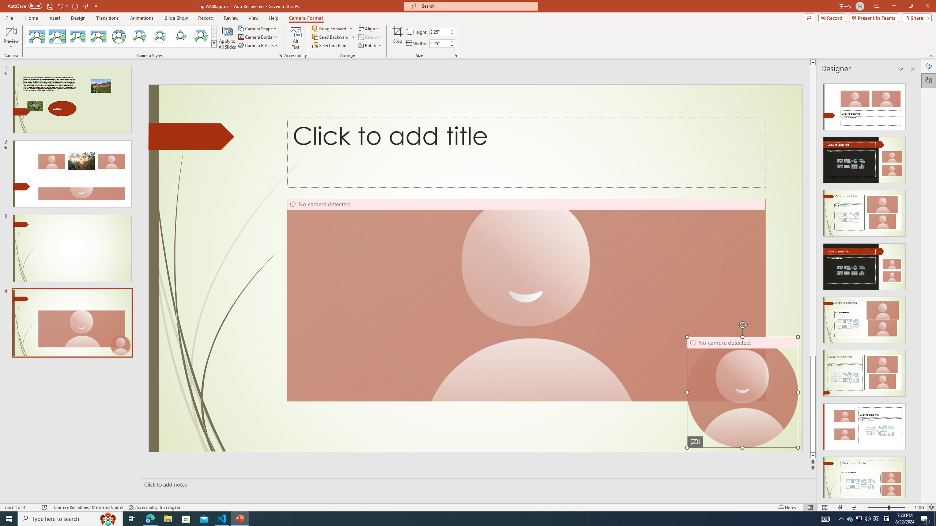 This screenshot has height=526, width=936. Describe the element at coordinates (455, 56) in the screenshot. I see `Size and Position...` at that location.